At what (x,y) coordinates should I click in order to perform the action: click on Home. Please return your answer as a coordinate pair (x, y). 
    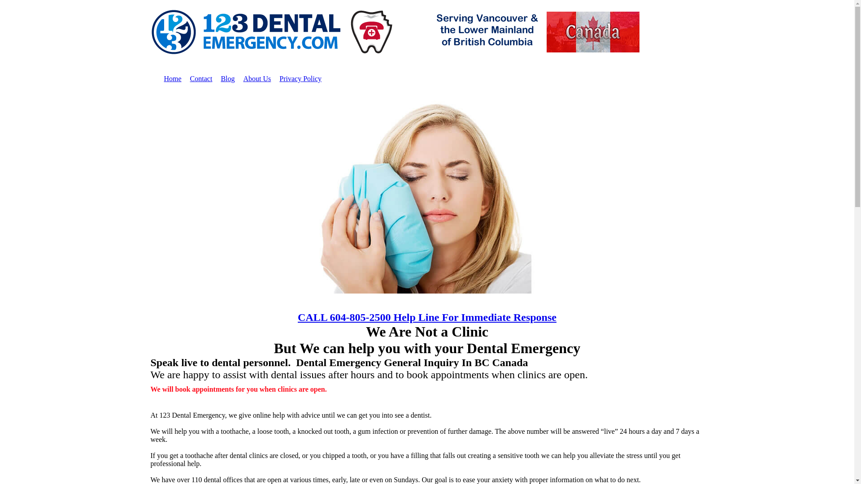
    Looking at the image, I should click on (173, 79).